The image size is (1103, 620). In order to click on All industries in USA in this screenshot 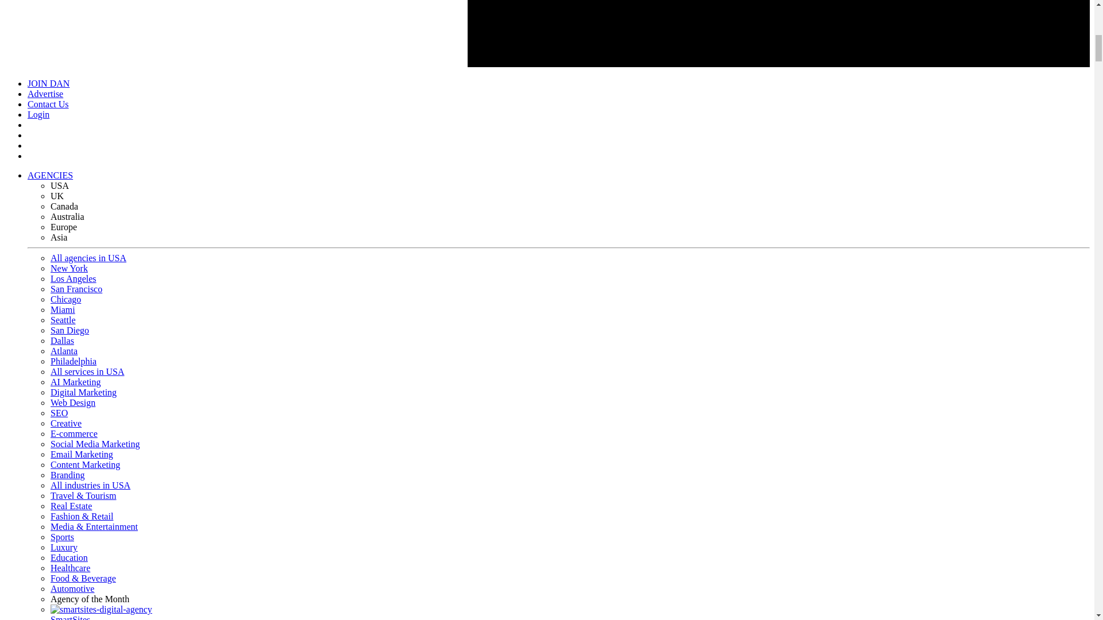, I will do `click(90, 486)`.